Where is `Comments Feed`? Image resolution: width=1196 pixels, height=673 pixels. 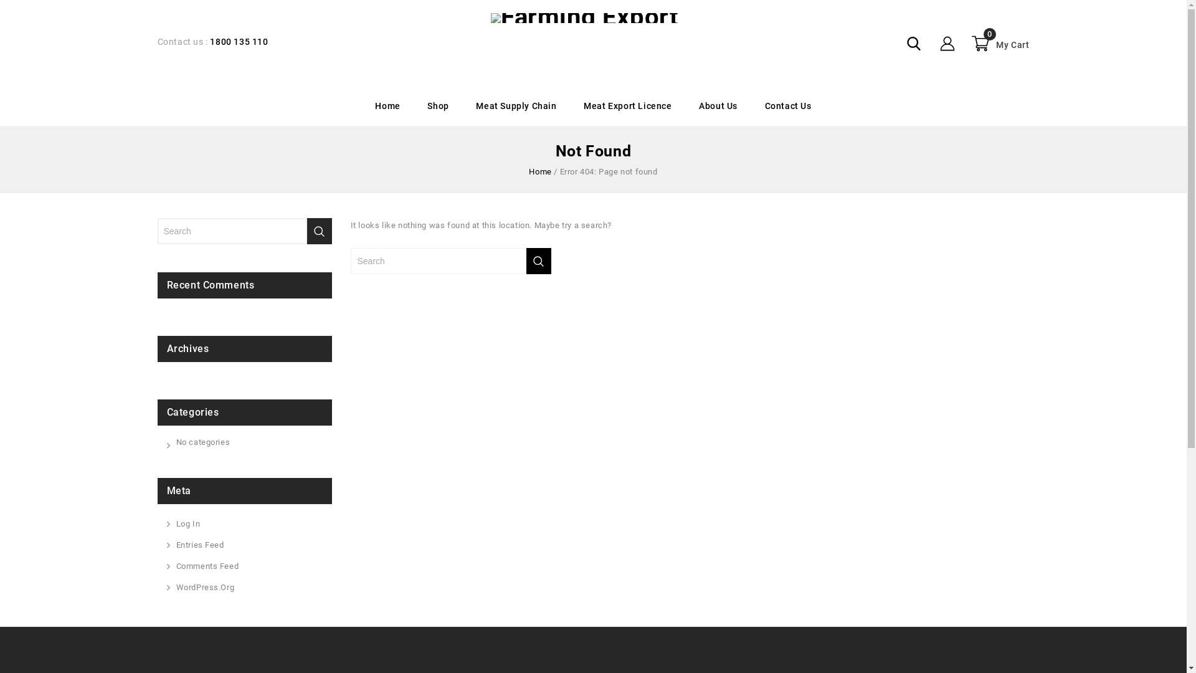
Comments Feed is located at coordinates (207, 566).